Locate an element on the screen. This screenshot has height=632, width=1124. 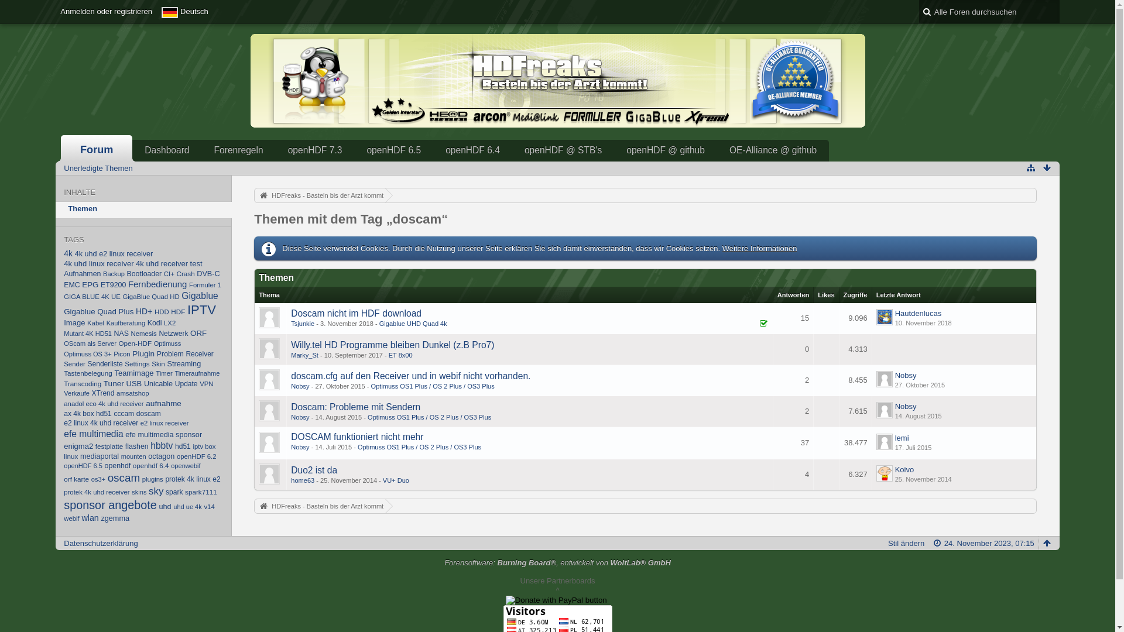
openHDF 6.2 is located at coordinates (197, 456).